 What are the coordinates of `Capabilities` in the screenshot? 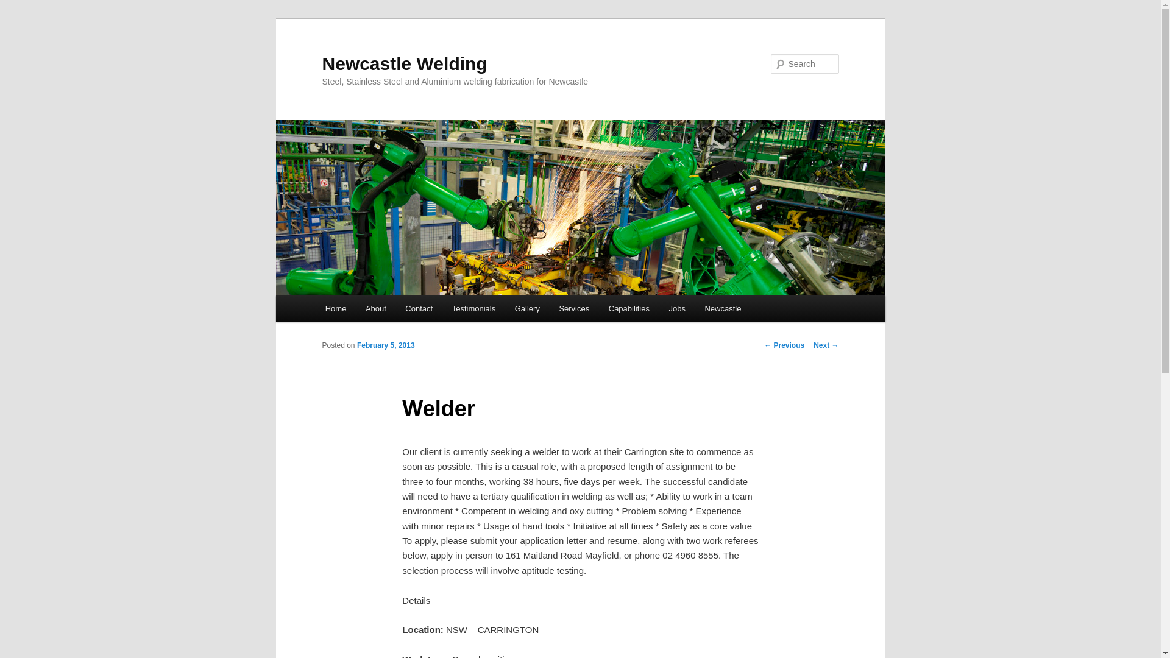 It's located at (629, 308).